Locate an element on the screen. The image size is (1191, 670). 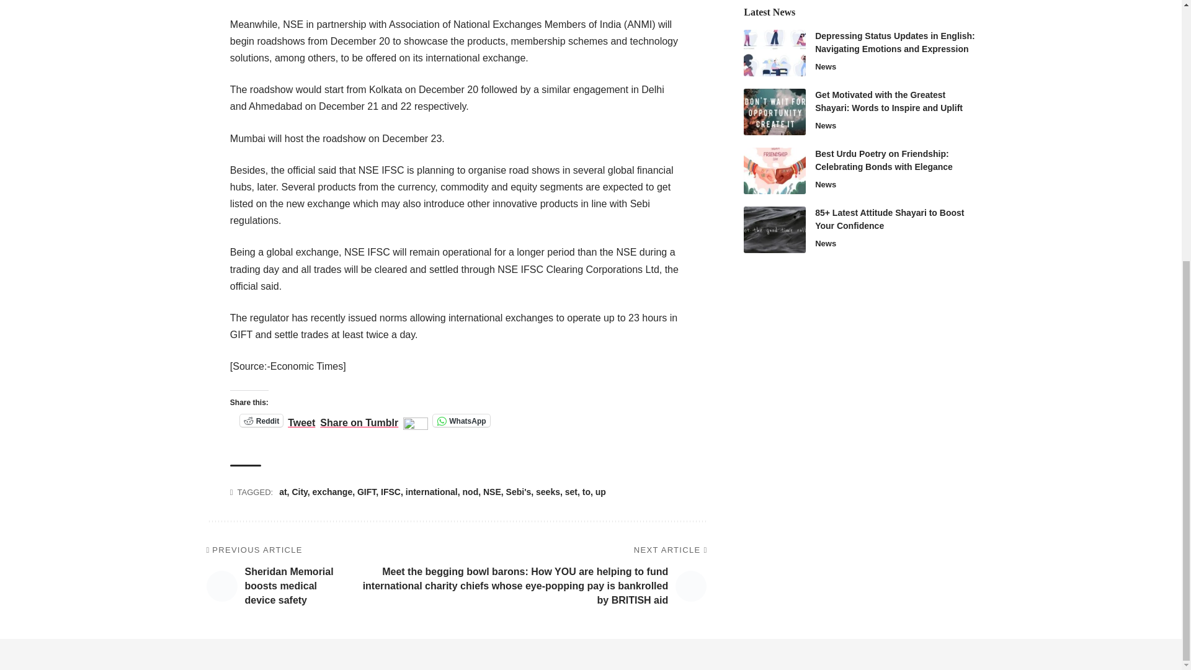
Click to share on Reddit is located at coordinates (262, 421).